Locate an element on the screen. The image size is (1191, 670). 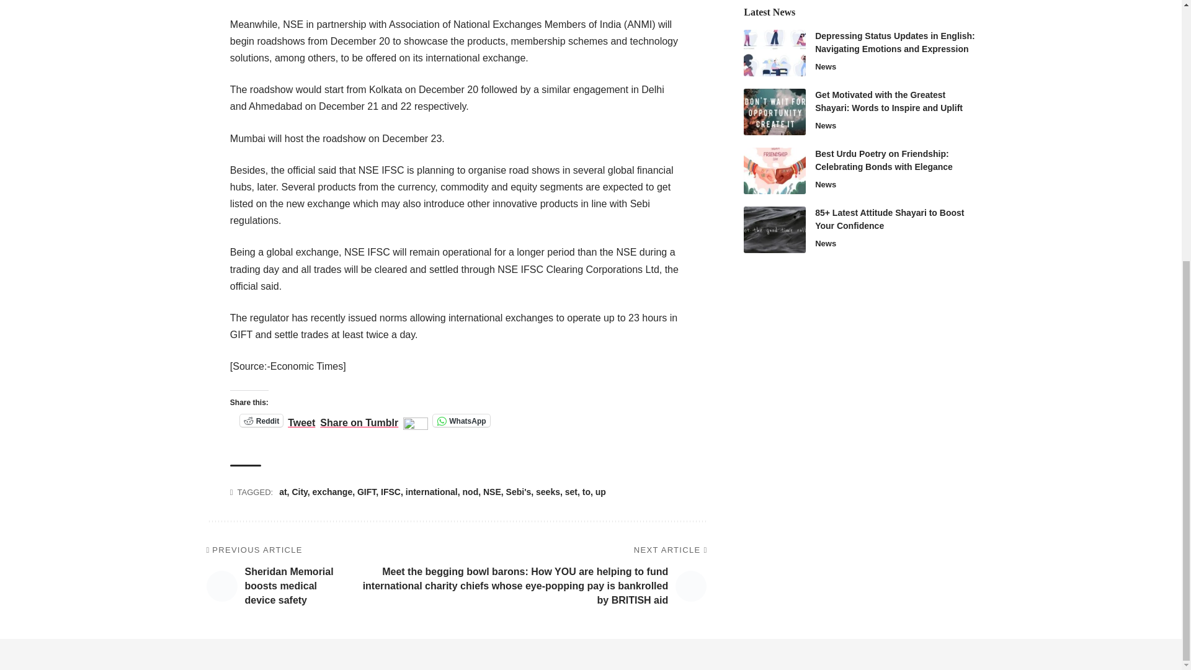
Click to share on Reddit is located at coordinates (262, 421).